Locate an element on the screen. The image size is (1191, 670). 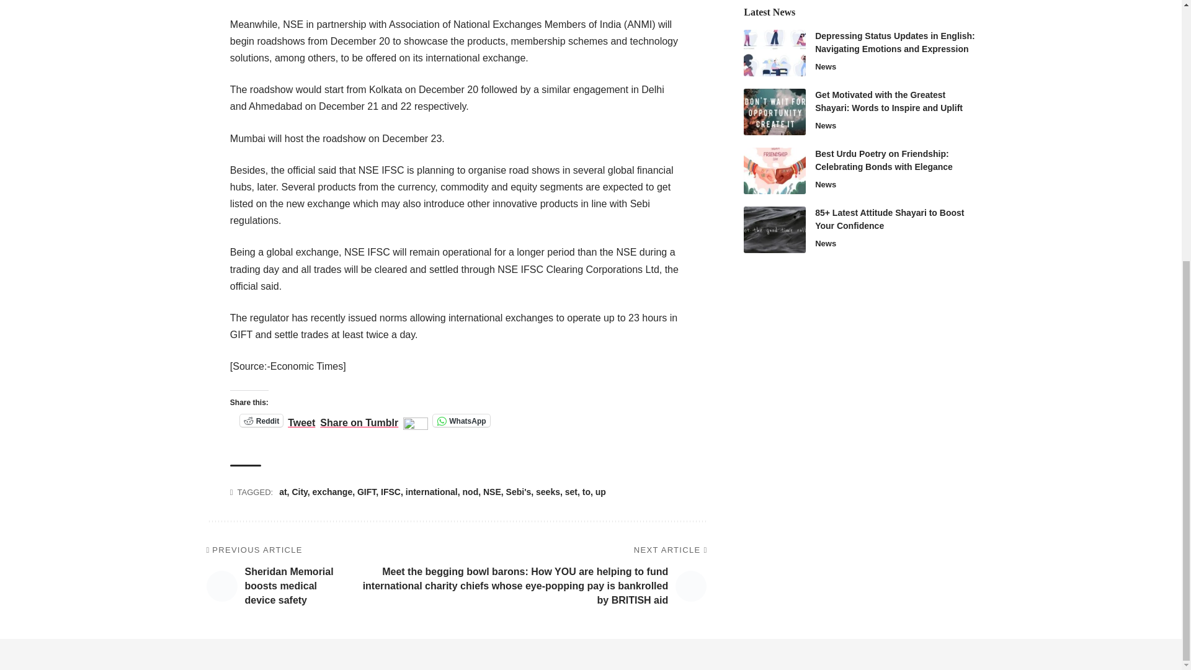
Click to share on Reddit is located at coordinates (262, 421).